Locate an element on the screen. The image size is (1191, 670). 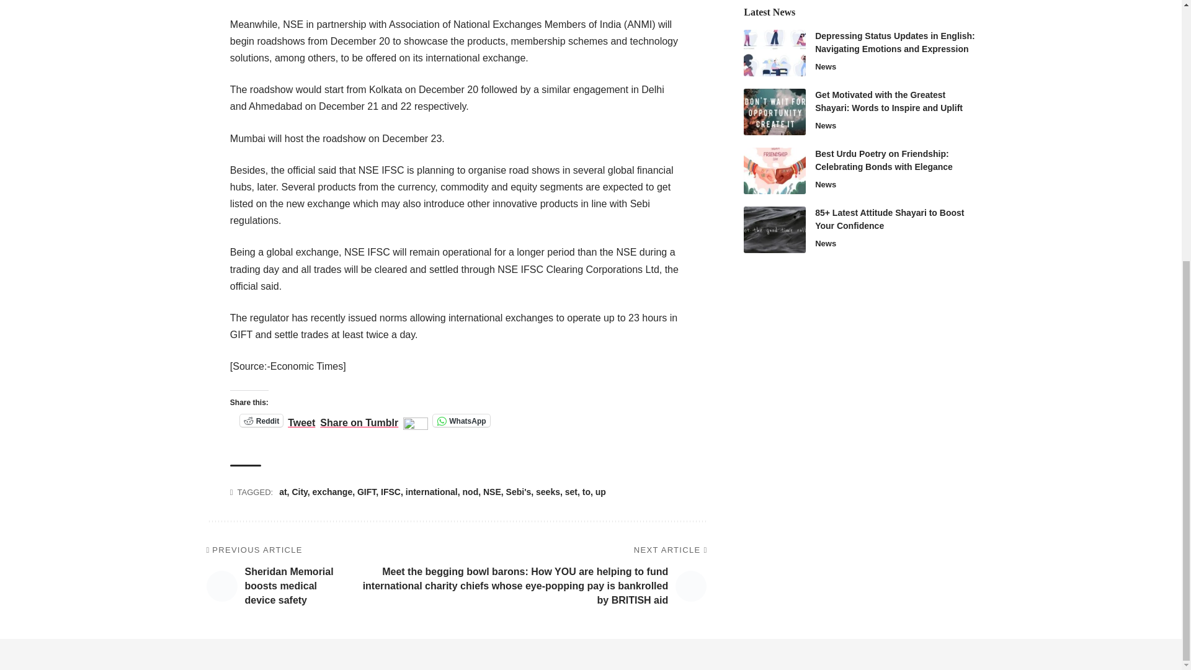
Click to share on Reddit is located at coordinates (262, 421).